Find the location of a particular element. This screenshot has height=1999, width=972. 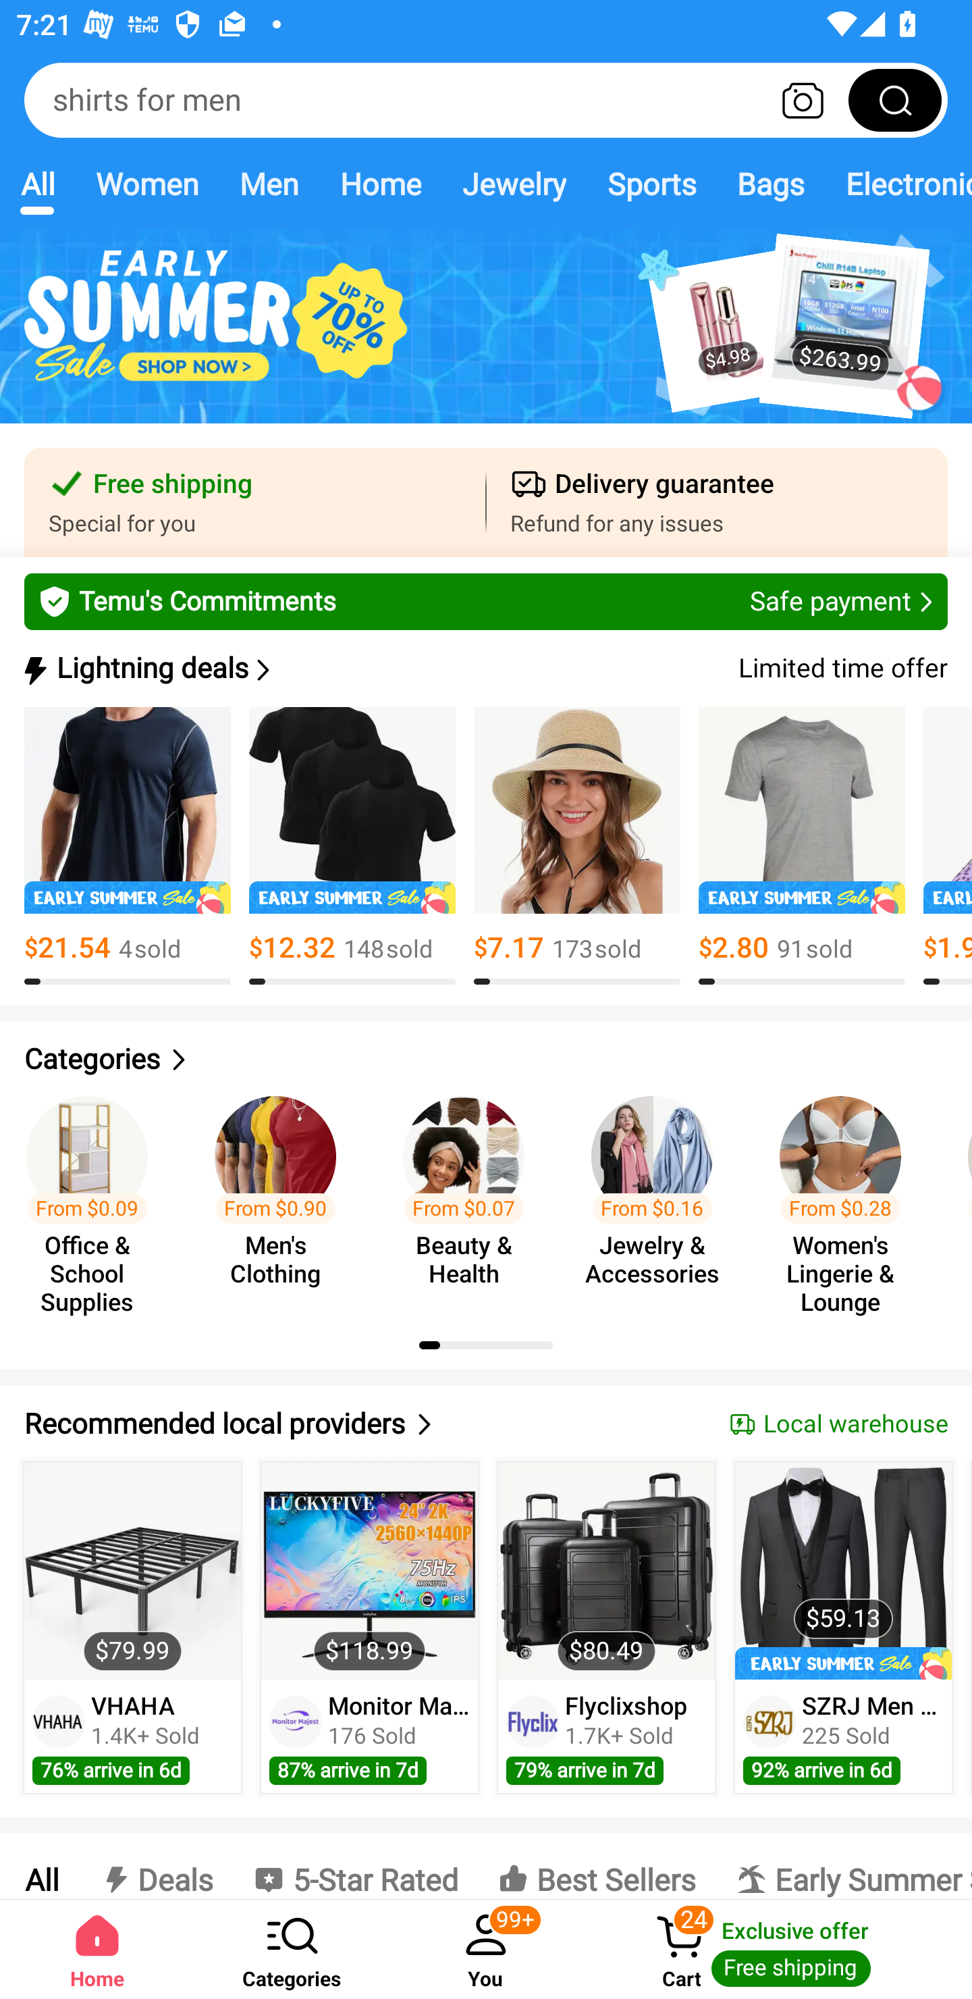

Men is located at coordinates (269, 184).